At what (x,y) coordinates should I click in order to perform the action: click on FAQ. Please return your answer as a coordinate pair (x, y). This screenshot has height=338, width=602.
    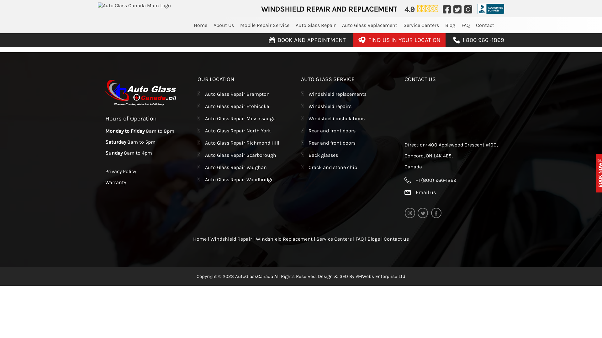
    Looking at the image, I should click on (466, 25).